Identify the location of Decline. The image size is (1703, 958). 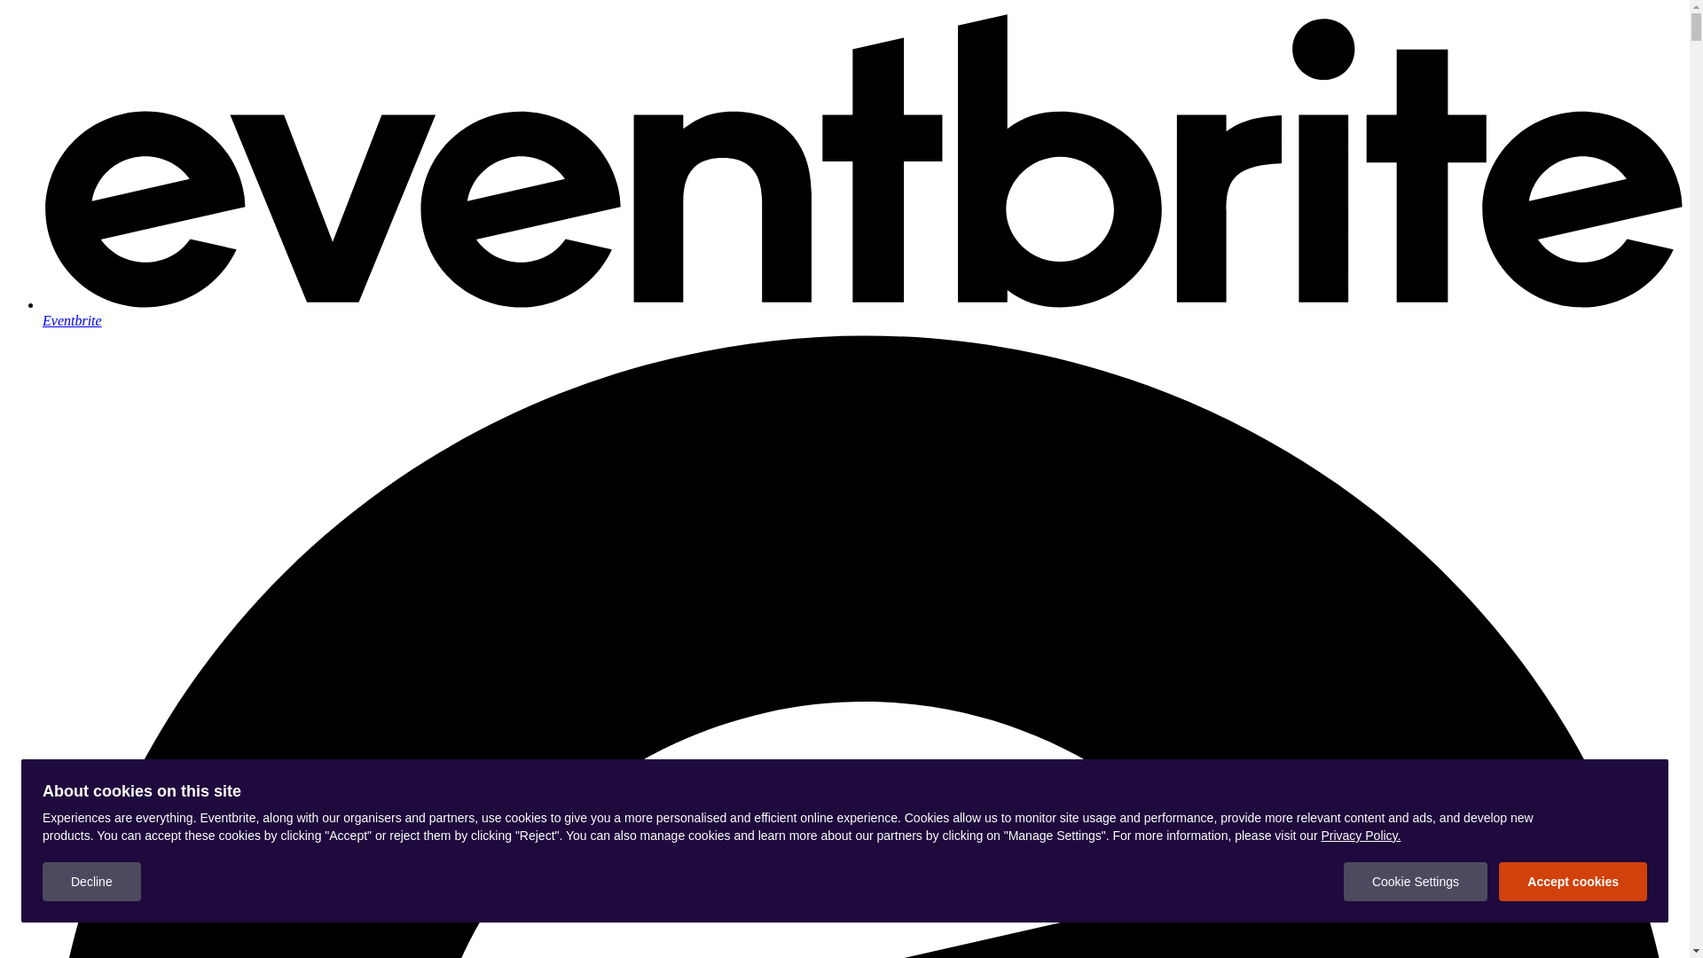
(92, 882).